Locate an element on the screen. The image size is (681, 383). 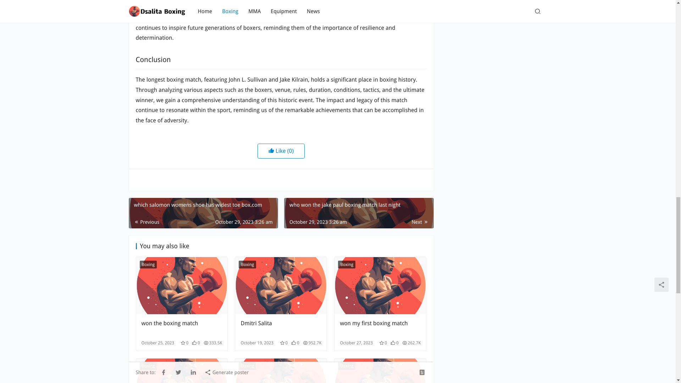
Boxing is located at coordinates (347, 265).